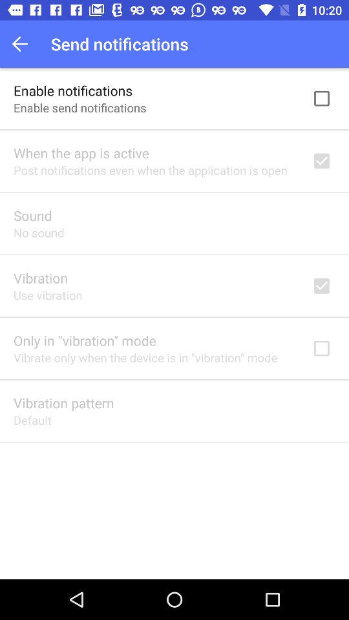  What do you see at coordinates (150, 170) in the screenshot?
I see `turn on the item above sound` at bounding box center [150, 170].